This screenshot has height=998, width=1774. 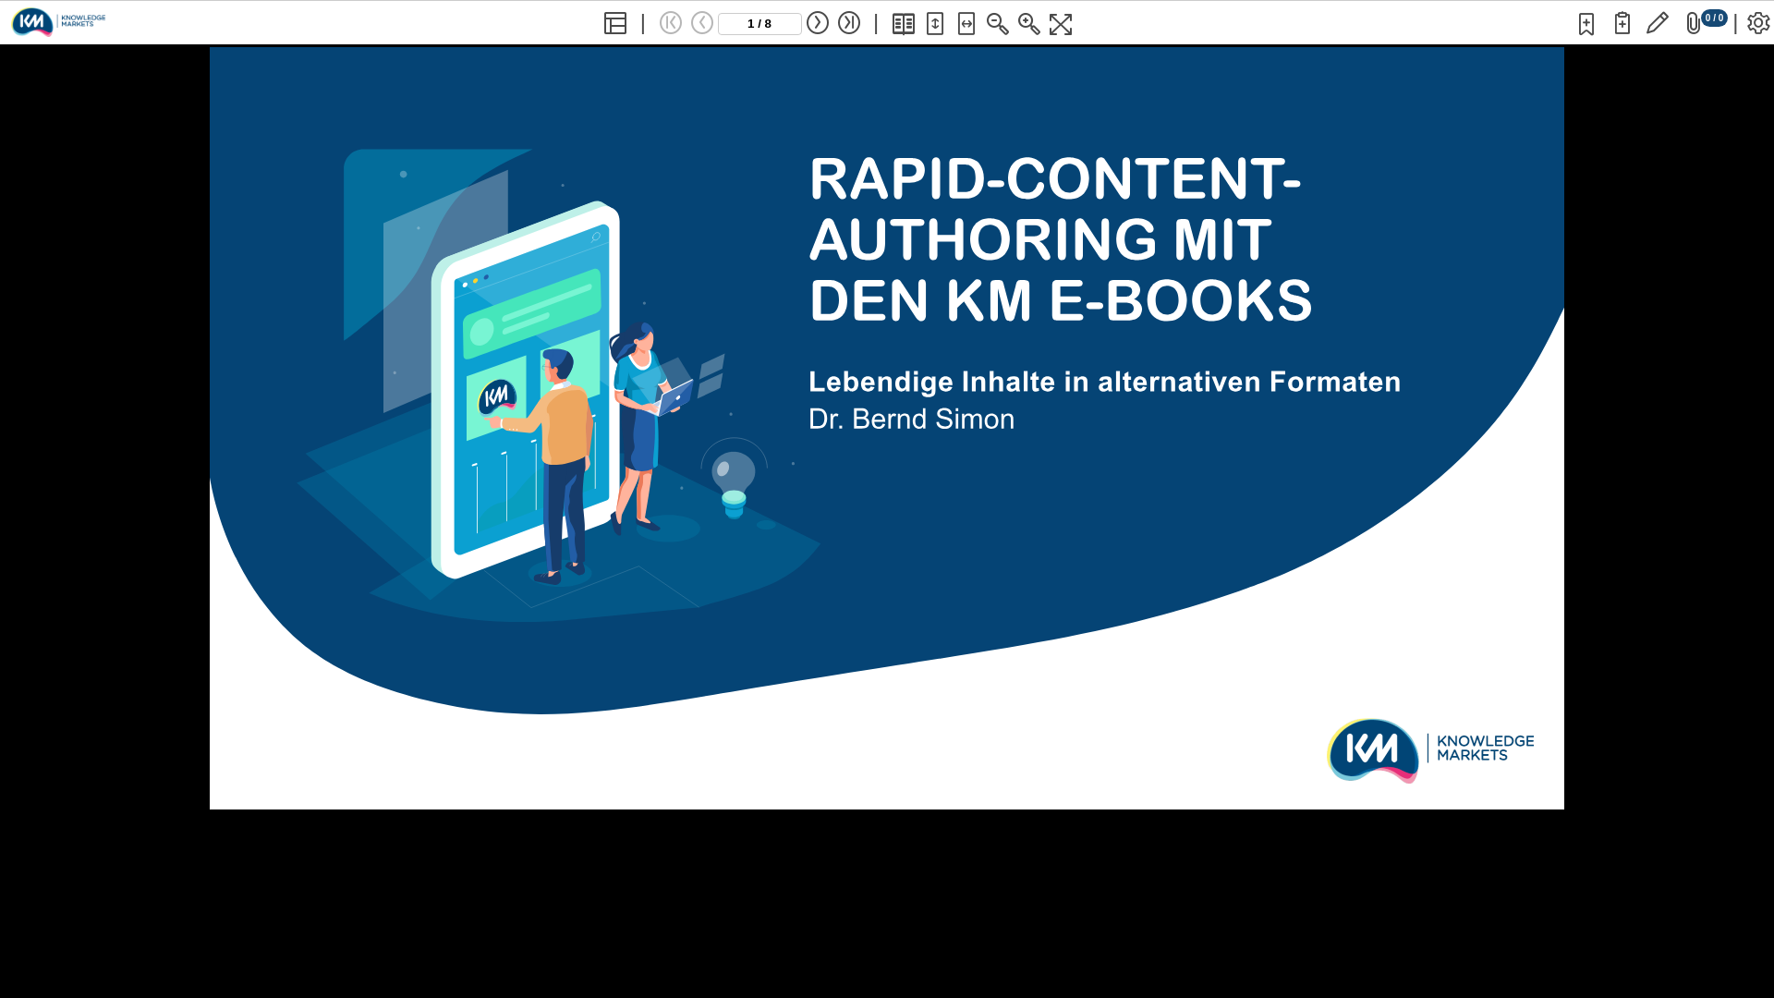 What do you see at coordinates (759, 24) in the screenshot?
I see `Seite` at bounding box center [759, 24].